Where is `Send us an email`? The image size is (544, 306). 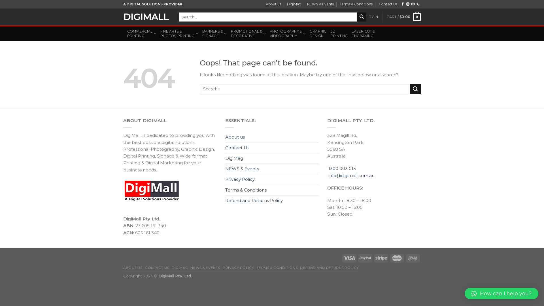
Send us an email is located at coordinates (413, 4).